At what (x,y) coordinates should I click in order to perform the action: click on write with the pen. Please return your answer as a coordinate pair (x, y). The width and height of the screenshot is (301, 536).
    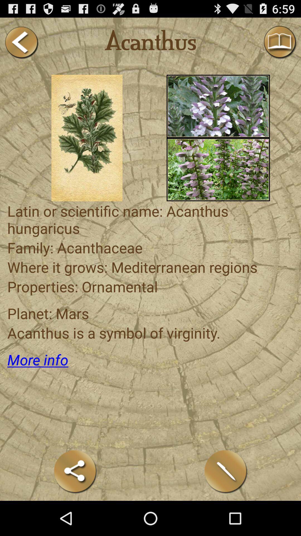
    Looking at the image, I should click on (226, 471).